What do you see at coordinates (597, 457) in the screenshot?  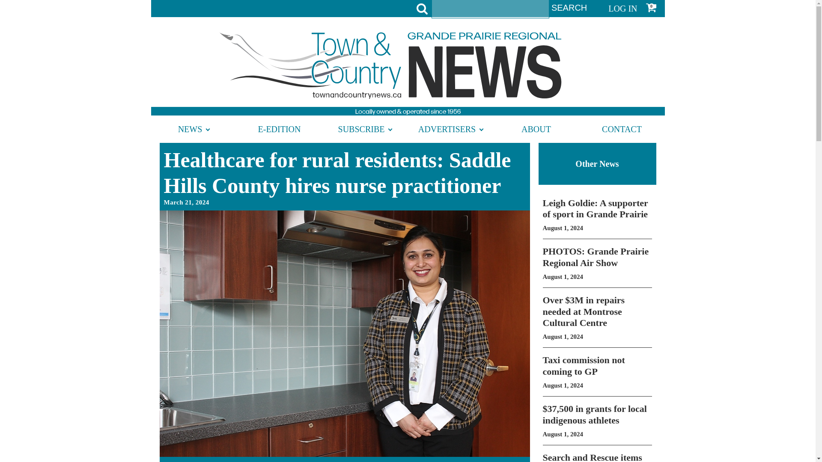 I see `Search` at bounding box center [597, 457].